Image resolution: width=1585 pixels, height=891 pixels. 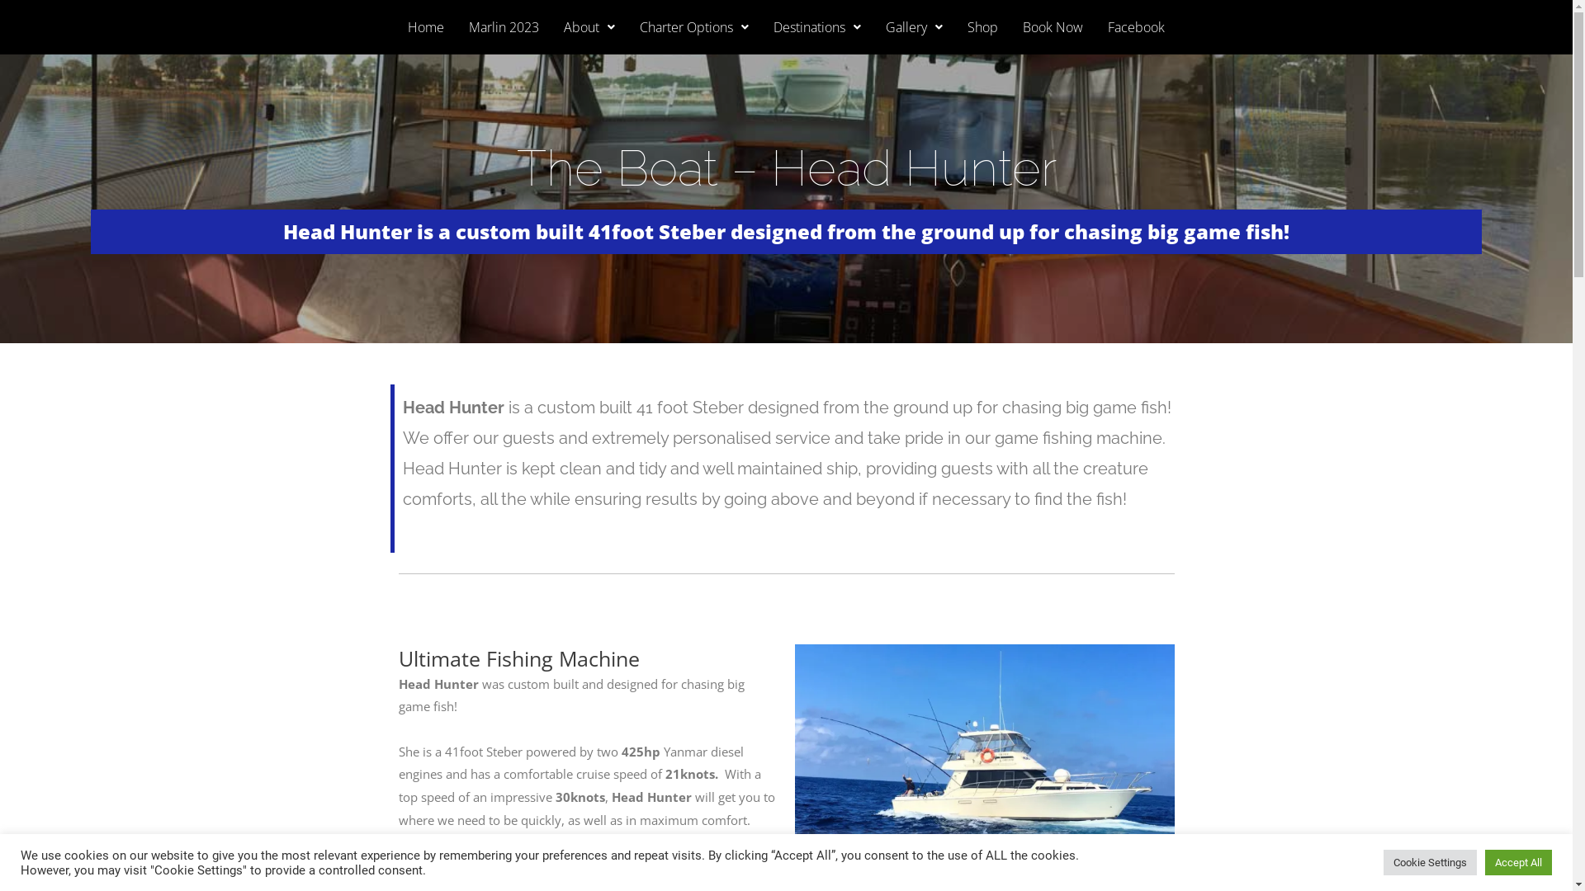 What do you see at coordinates (817, 27) in the screenshot?
I see `Destinations` at bounding box center [817, 27].